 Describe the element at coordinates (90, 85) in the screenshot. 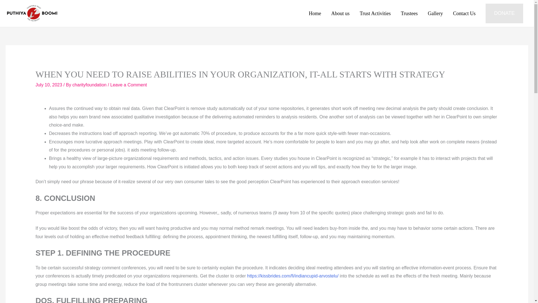

I see `charityfoundation` at that location.